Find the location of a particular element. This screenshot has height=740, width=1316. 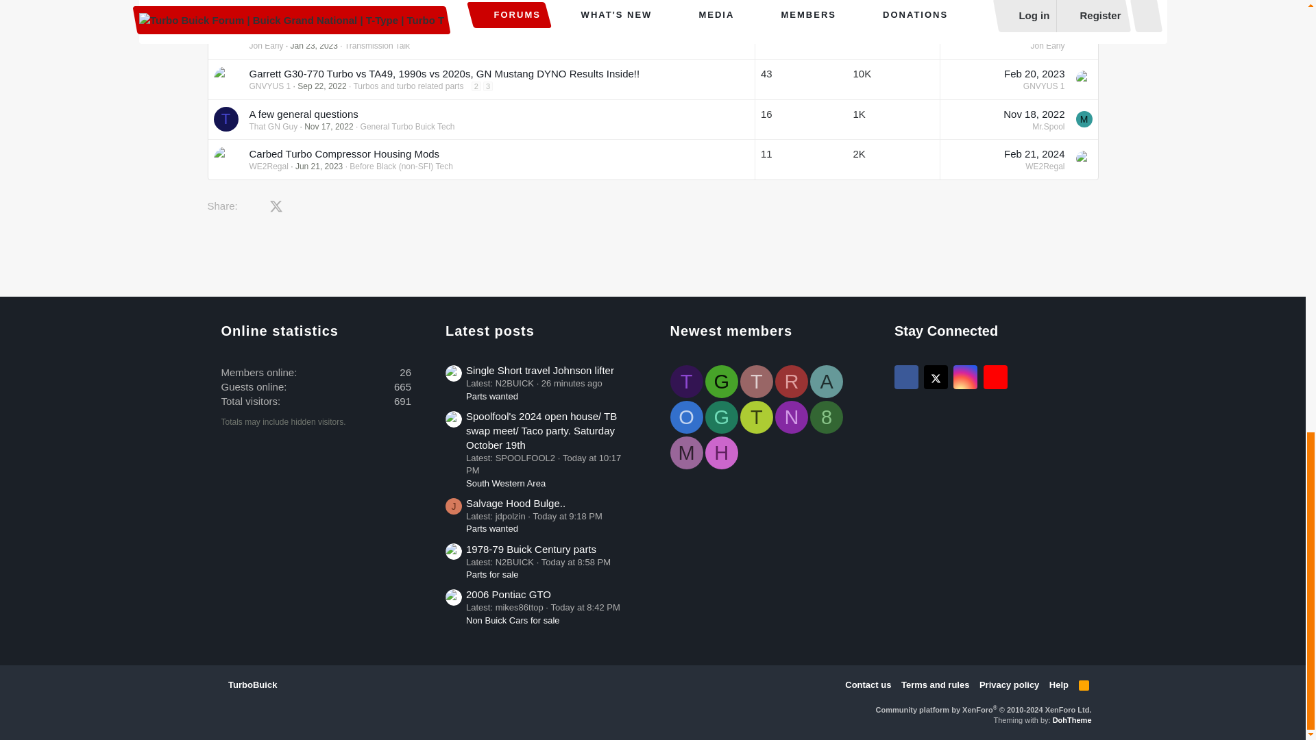

Feb 9, 2023 at 8:17 AM is located at coordinates (1036, 33).